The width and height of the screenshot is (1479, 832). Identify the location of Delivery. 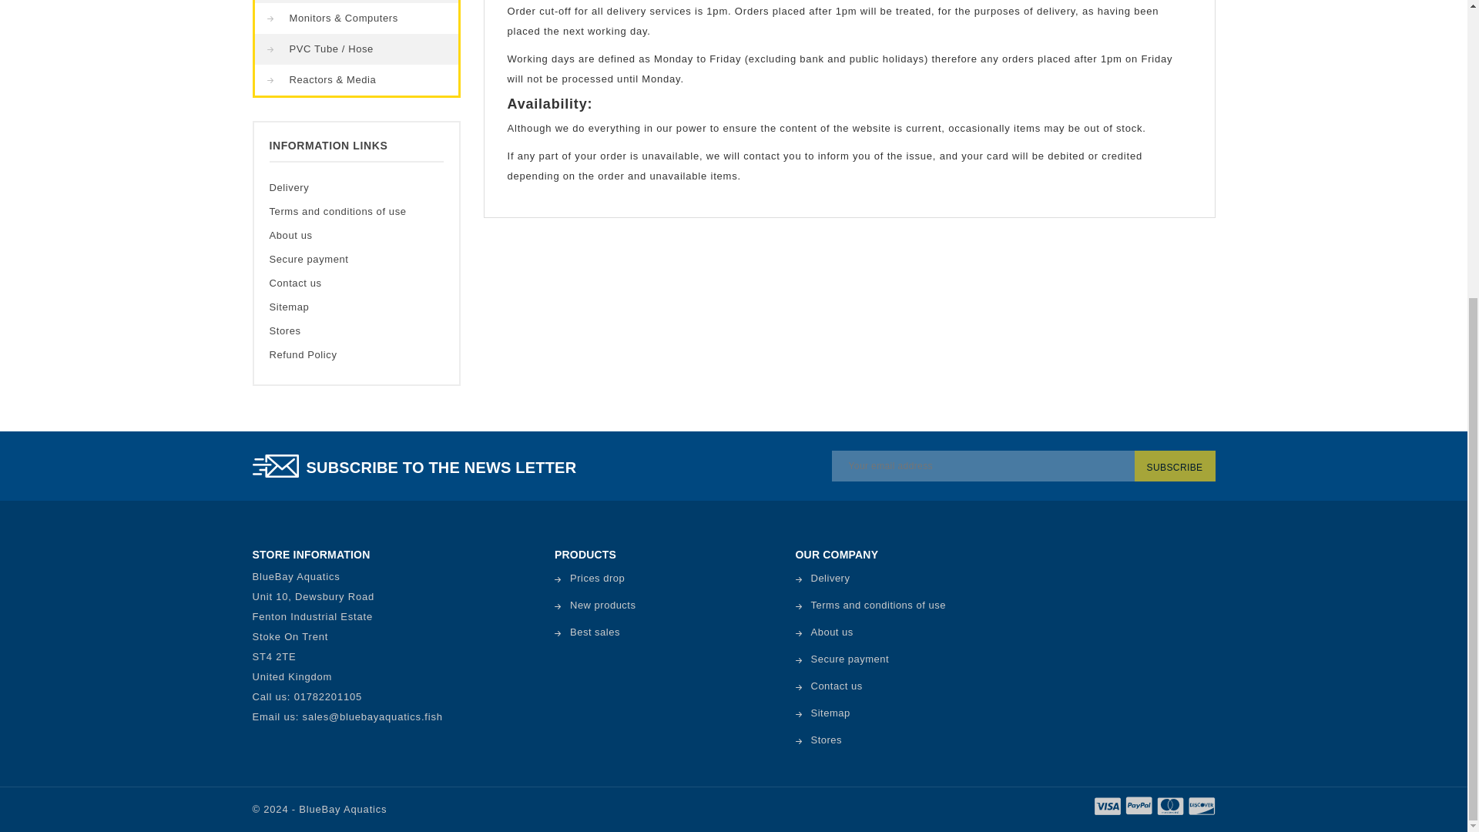
(289, 187).